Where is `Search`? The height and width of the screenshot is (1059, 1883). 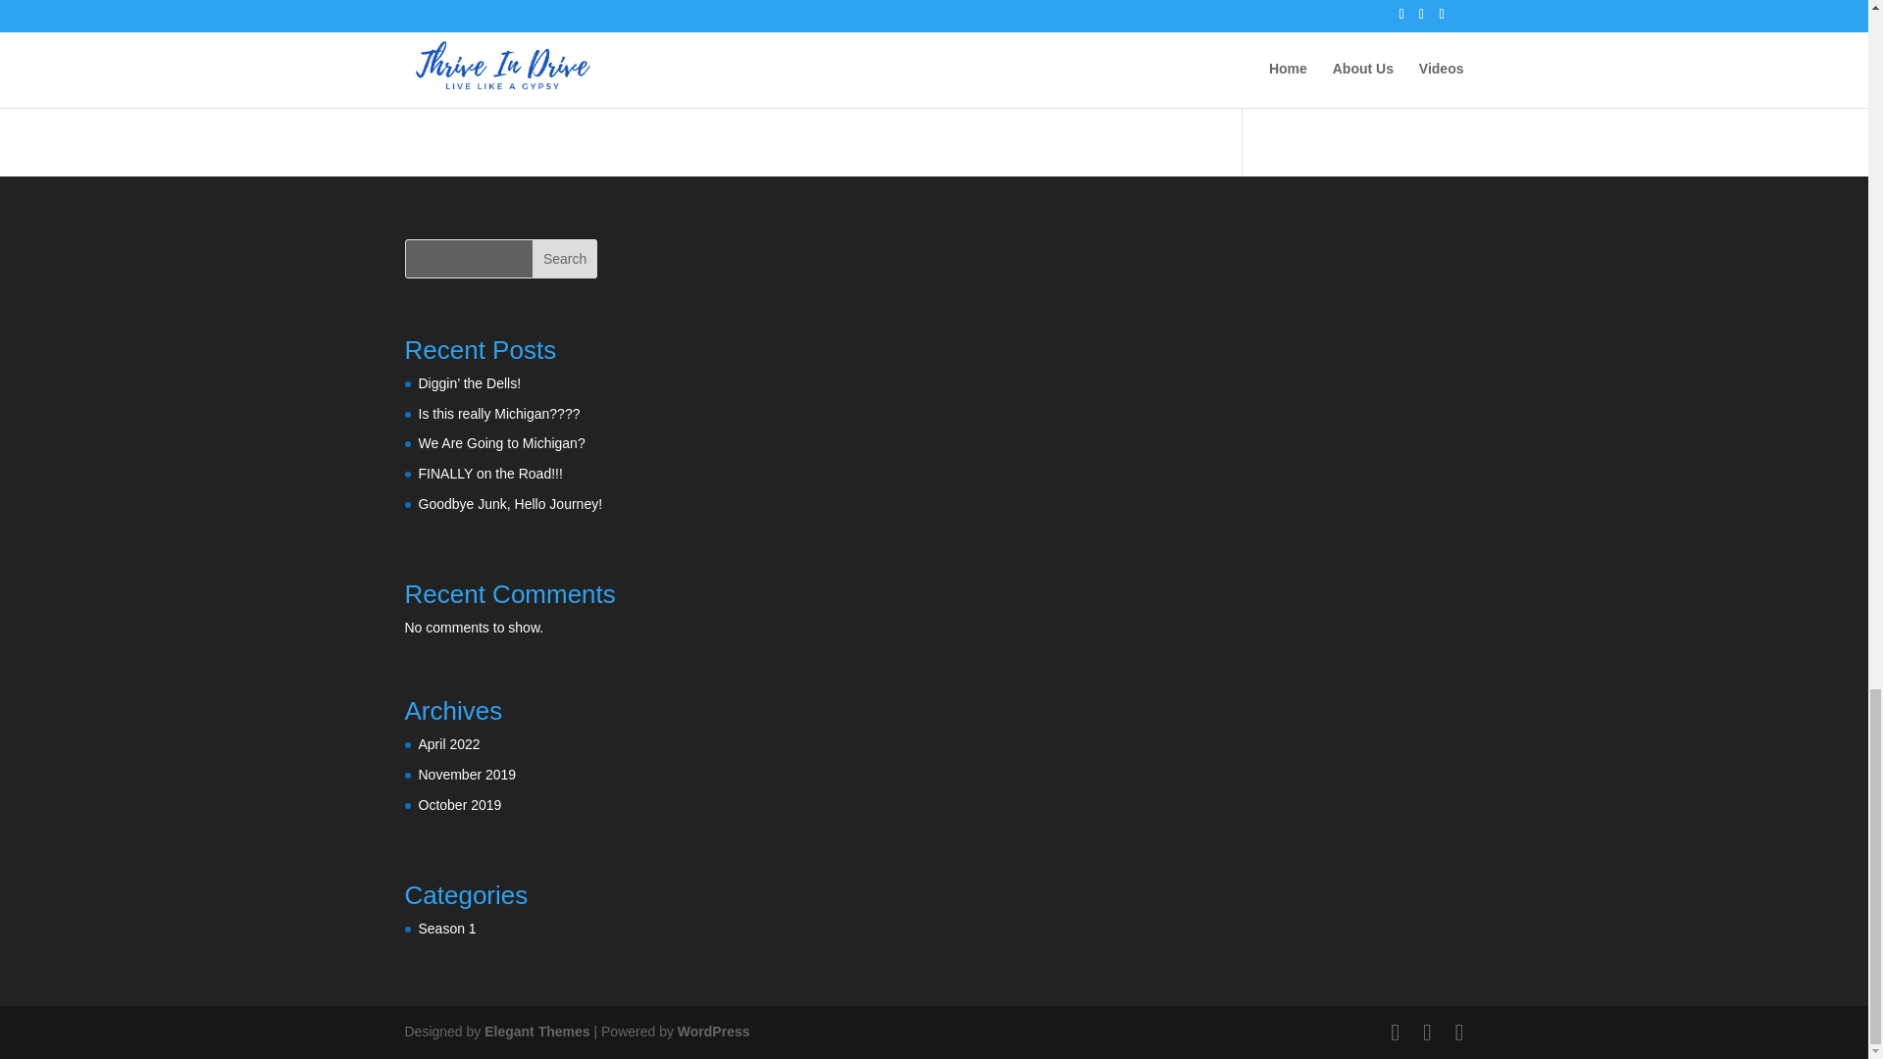
Search is located at coordinates (565, 259).